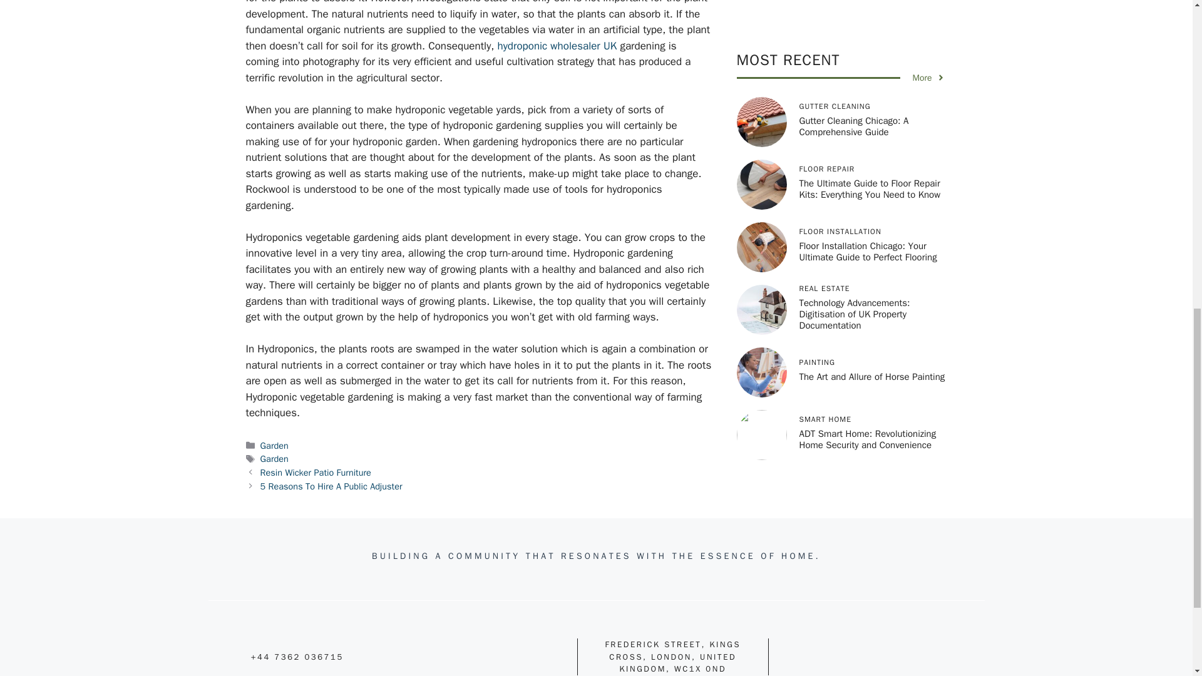 The image size is (1202, 676). Describe the element at coordinates (274, 458) in the screenshot. I see `Garden` at that location.